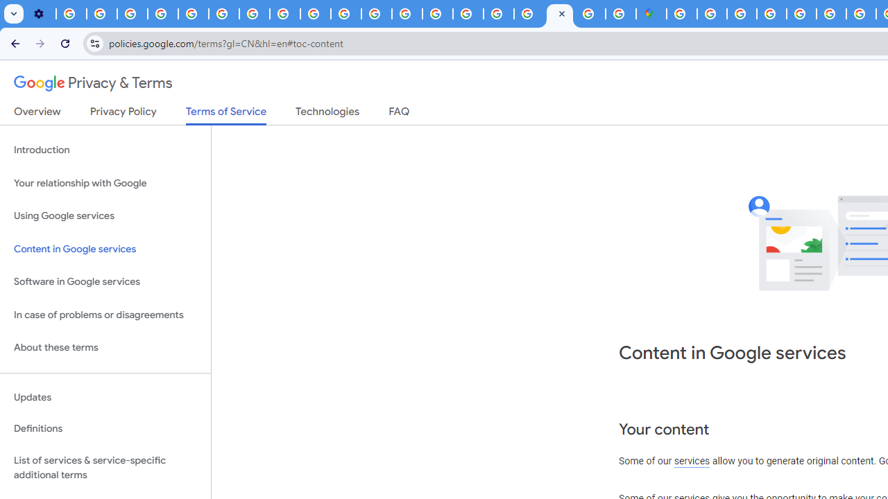 Image resolution: width=888 pixels, height=499 pixels. I want to click on Sign in - Google Accounts, so click(681, 14).